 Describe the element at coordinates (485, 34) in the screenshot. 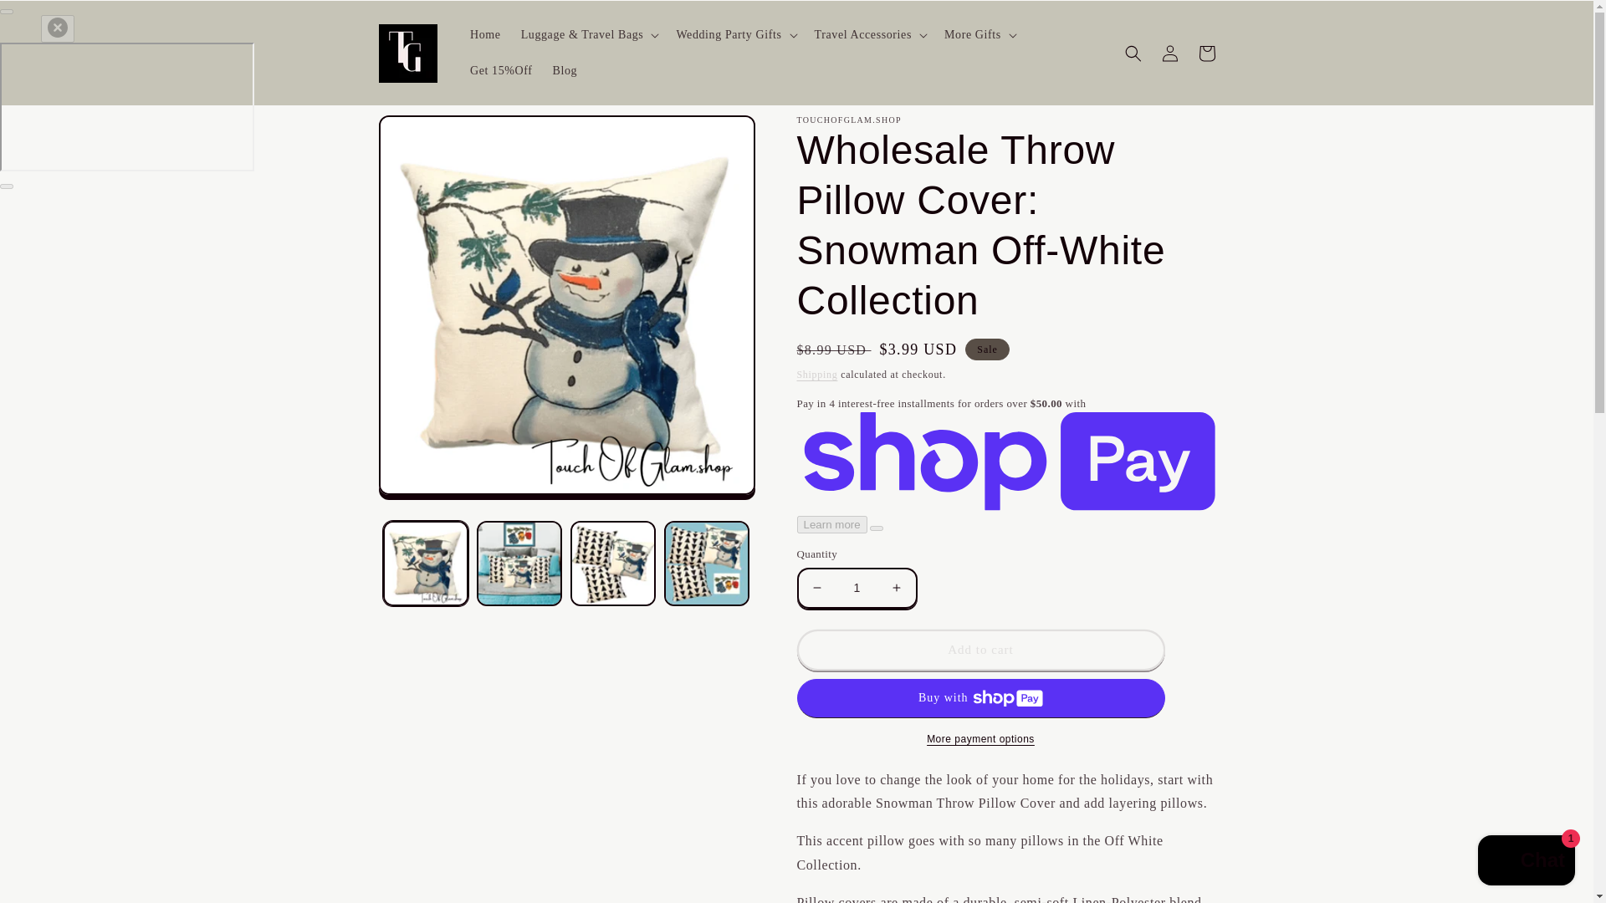

I see `Home` at that location.